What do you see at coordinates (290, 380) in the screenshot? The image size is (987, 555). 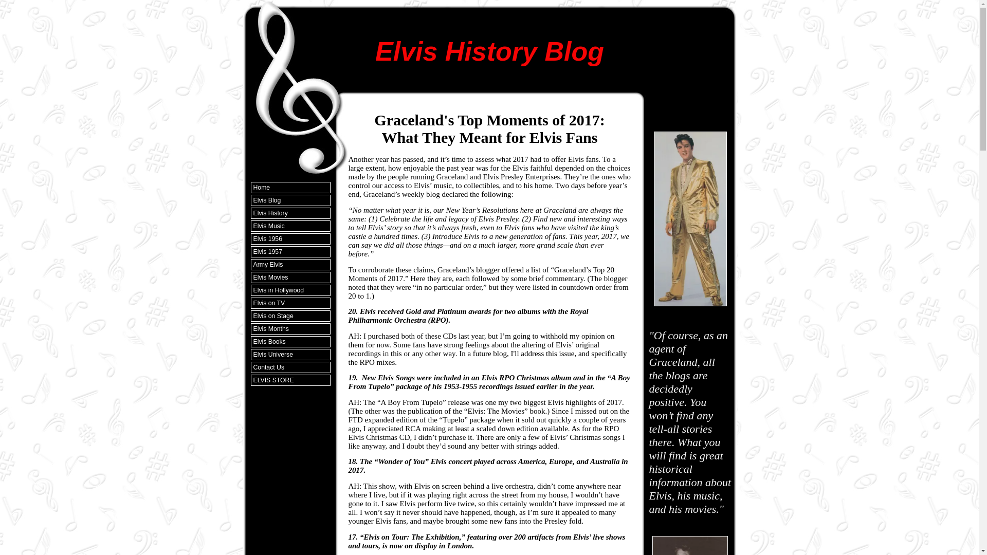 I see `ELVIS STORE` at bounding box center [290, 380].